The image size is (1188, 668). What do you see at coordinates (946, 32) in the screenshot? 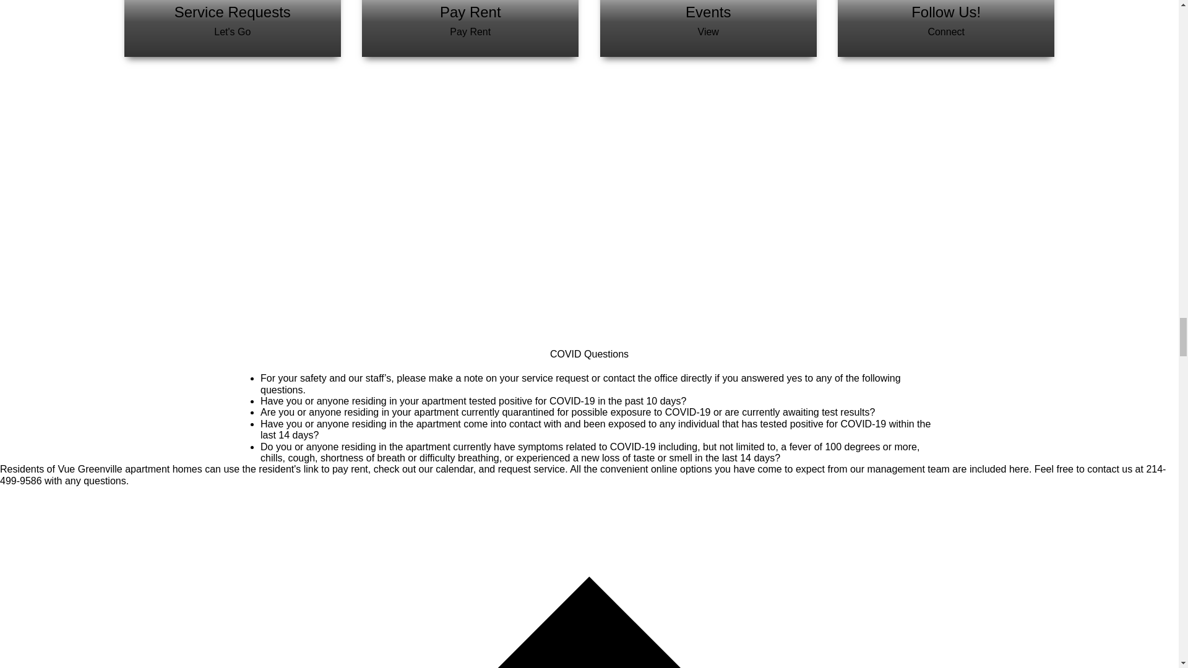
I see `Connect` at bounding box center [946, 32].